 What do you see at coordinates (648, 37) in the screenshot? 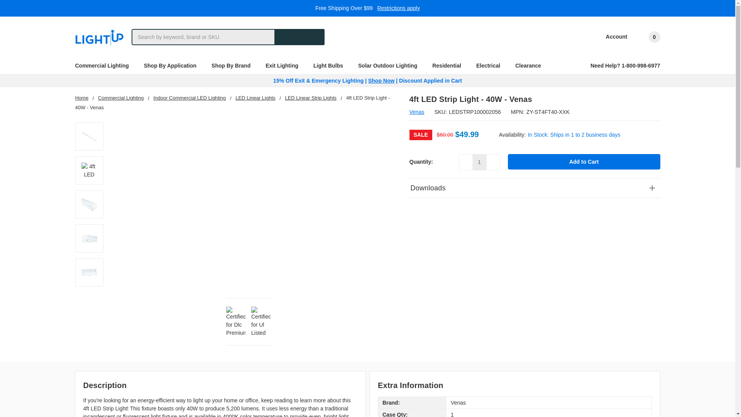
I see `0` at bounding box center [648, 37].